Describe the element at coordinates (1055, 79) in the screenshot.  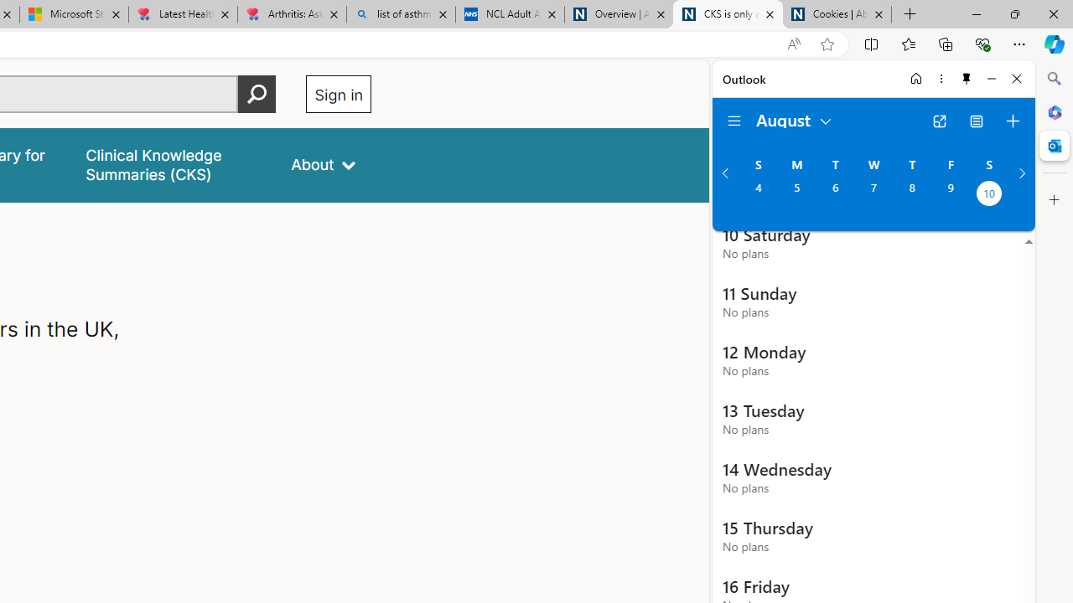
I see `Search` at that location.